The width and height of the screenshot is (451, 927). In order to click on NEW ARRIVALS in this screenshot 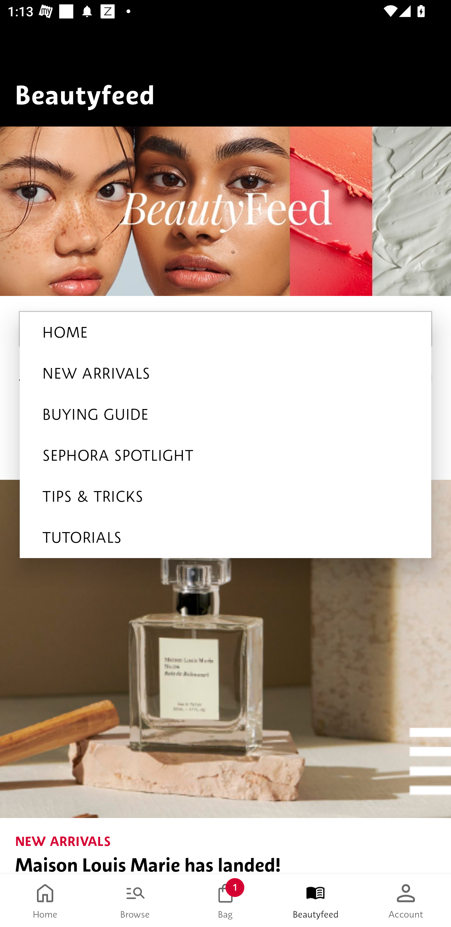, I will do `click(225, 373)`.